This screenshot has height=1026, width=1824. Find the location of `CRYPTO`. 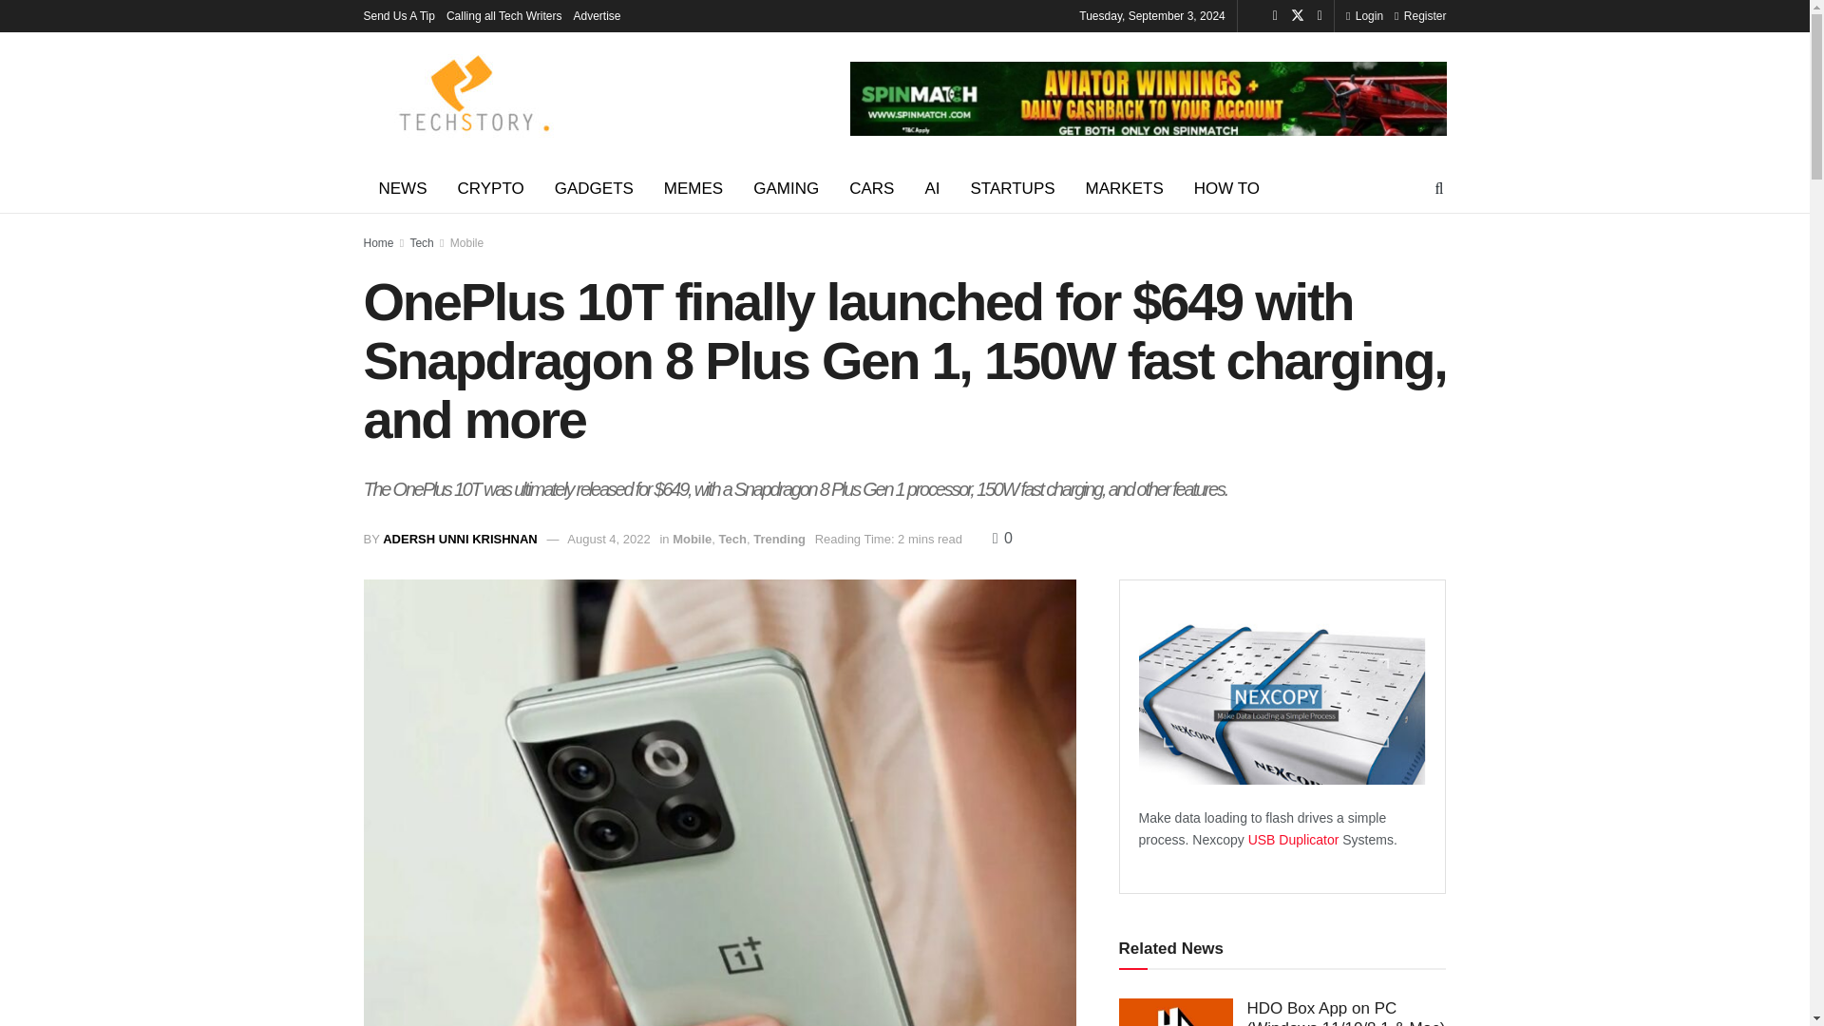

CRYPTO is located at coordinates (491, 188).